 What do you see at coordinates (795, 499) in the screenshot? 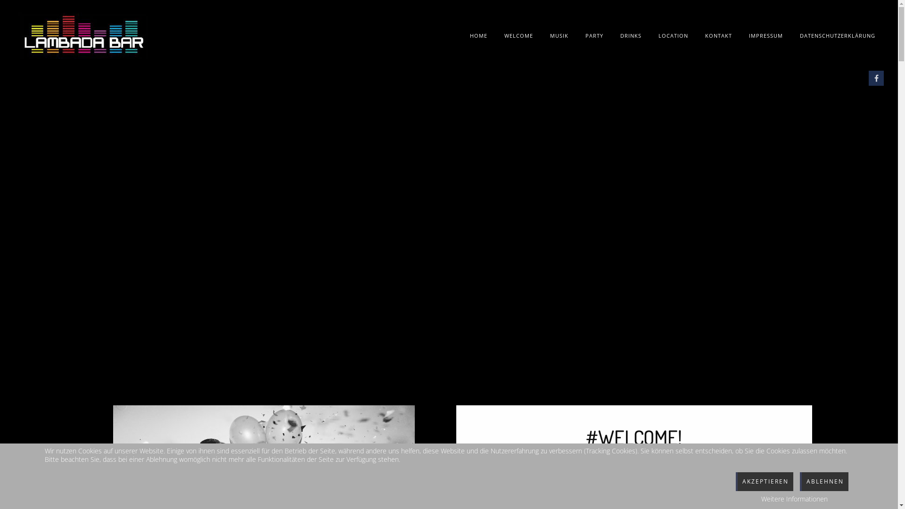
I see `Weitere Informationen` at bounding box center [795, 499].